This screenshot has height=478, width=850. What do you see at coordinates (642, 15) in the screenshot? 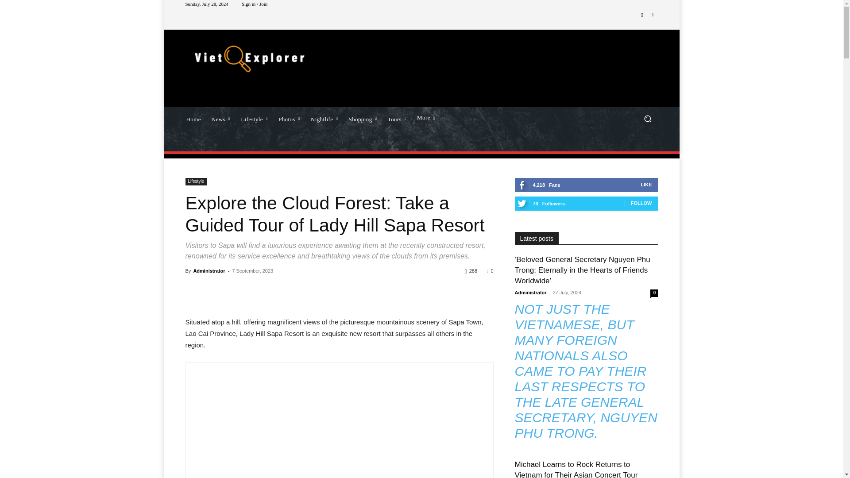
I see `Facebook` at bounding box center [642, 15].